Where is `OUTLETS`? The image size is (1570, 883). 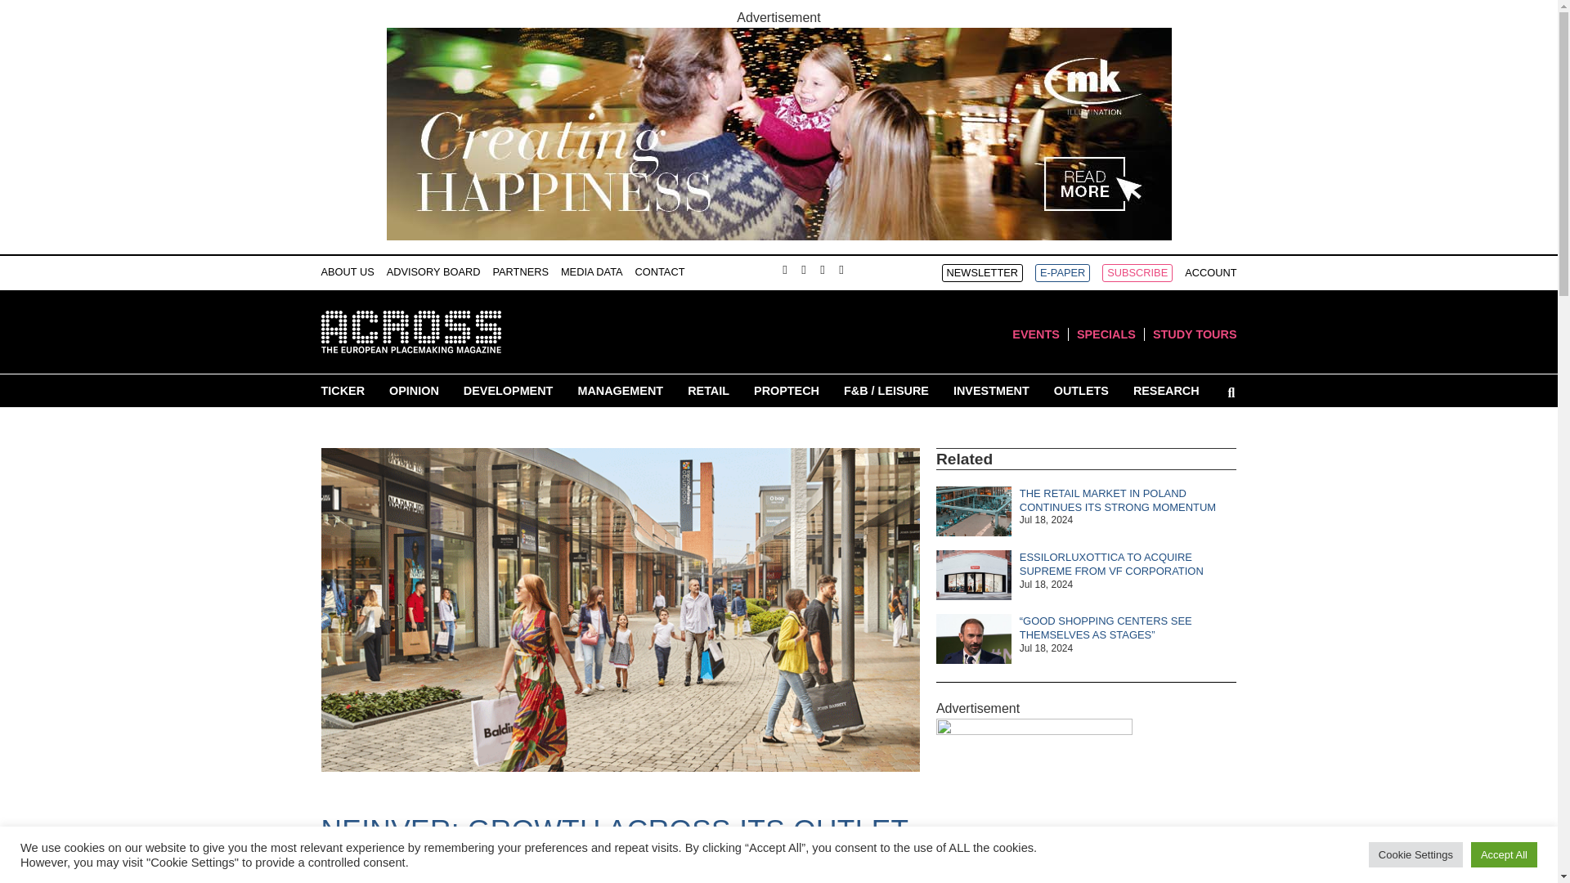 OUTLETS is located at coordinates (1081, 391).